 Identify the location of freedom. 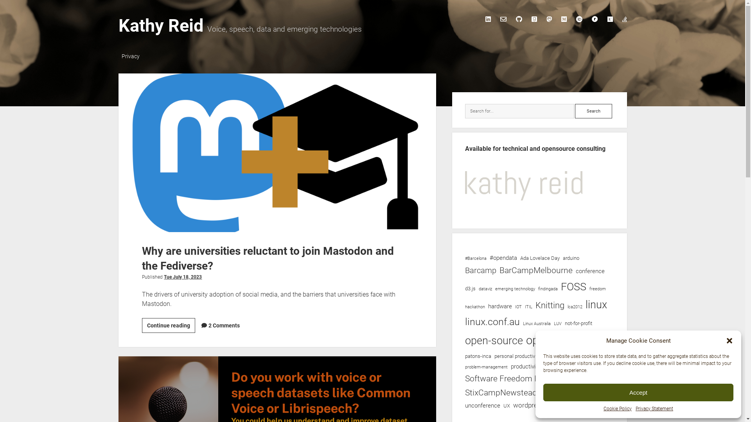
(598, 288).